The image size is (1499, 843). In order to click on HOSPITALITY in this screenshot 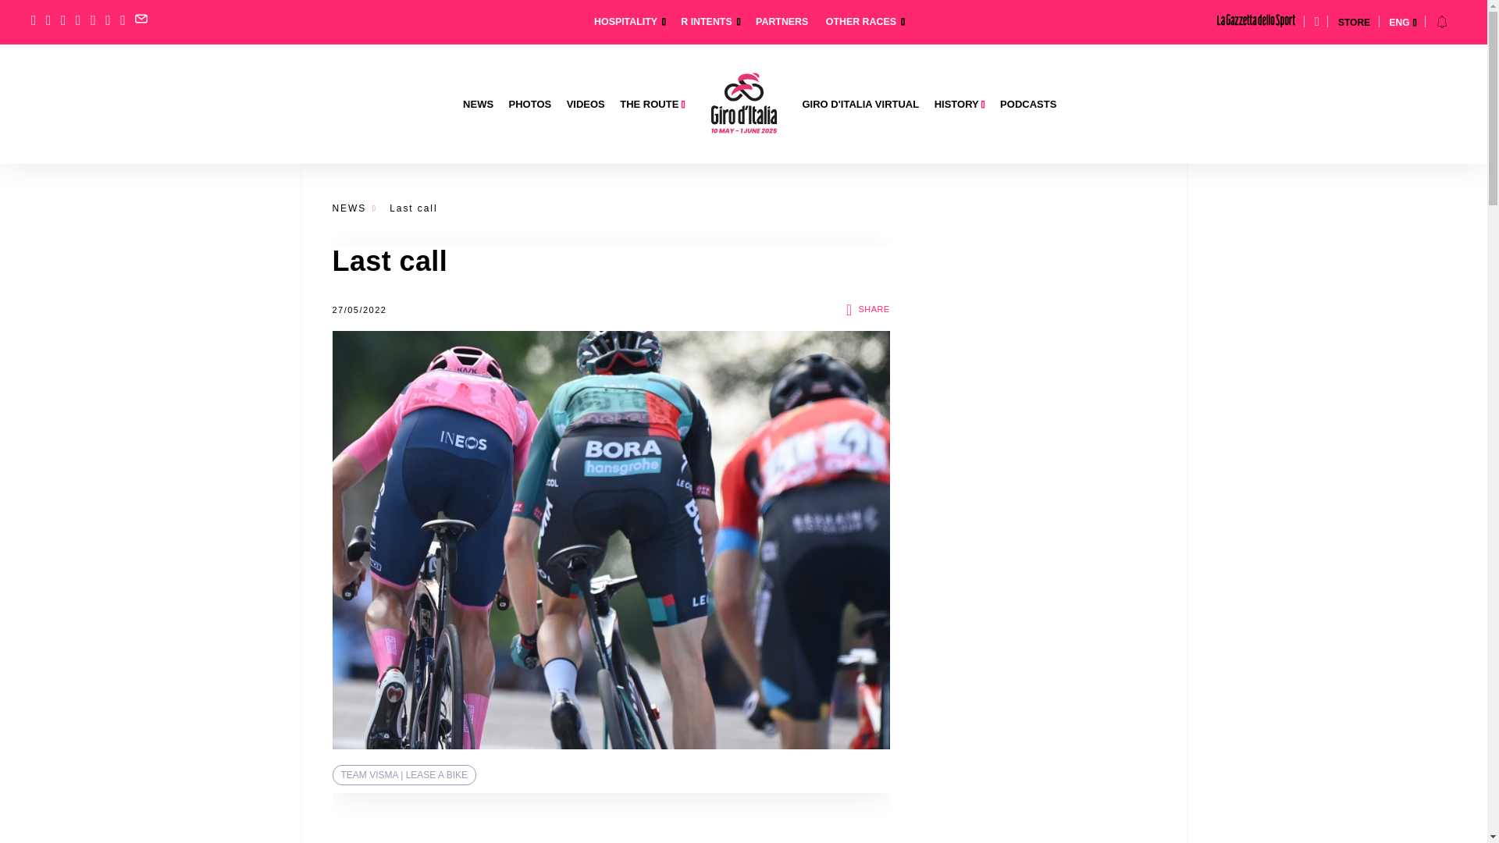, I will do `click(622, 16)`.